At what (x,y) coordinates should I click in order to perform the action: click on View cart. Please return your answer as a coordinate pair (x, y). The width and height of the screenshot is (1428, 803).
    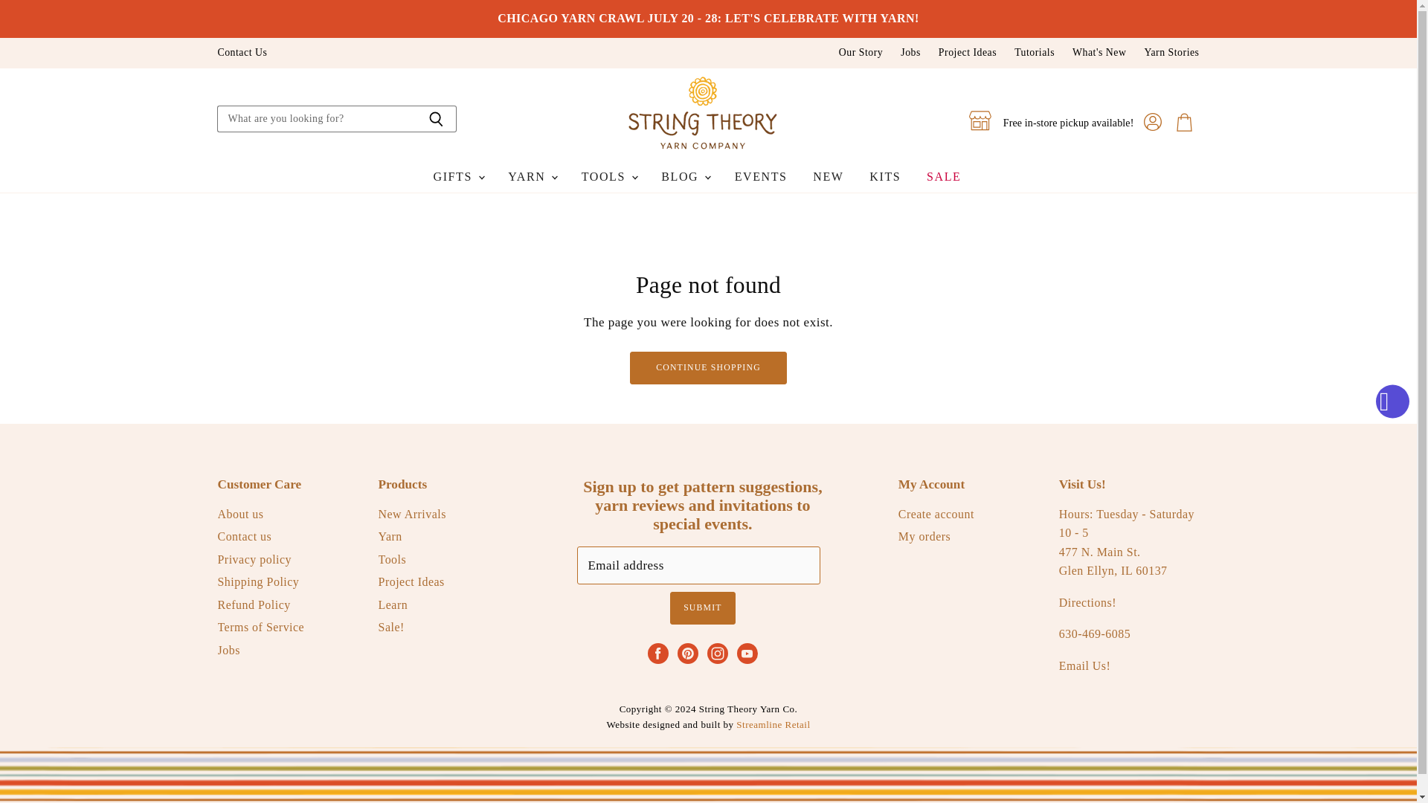
    Looking at the image, I should click on (1184, 122).